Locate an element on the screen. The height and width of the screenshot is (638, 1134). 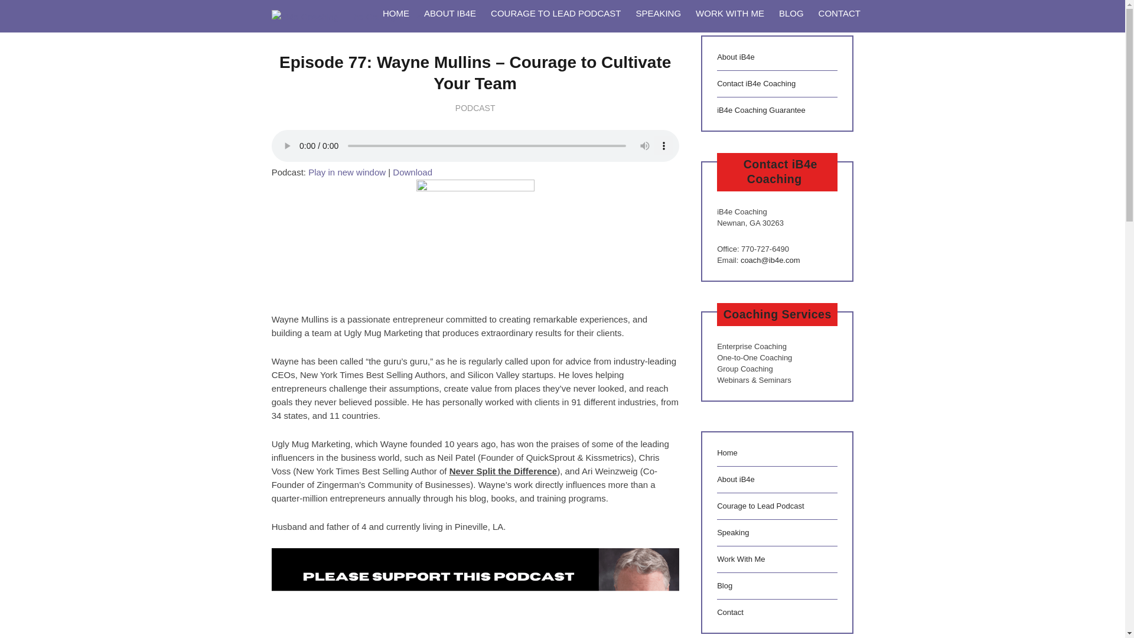
HOME is located at coordinates (396, 17).